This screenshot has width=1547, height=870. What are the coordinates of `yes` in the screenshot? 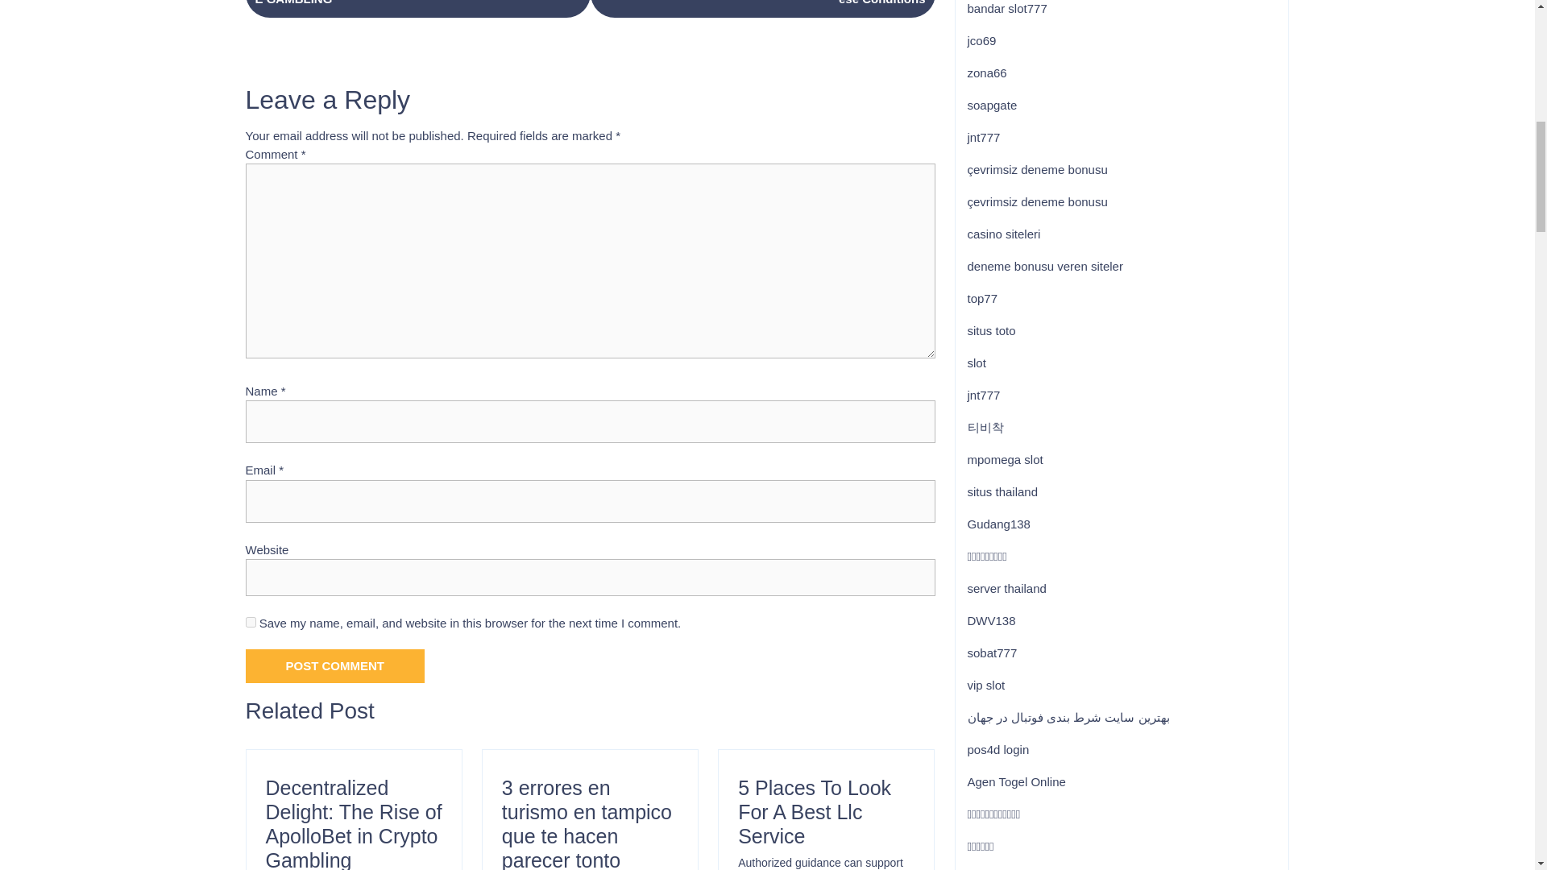 It's located at (334, 665).